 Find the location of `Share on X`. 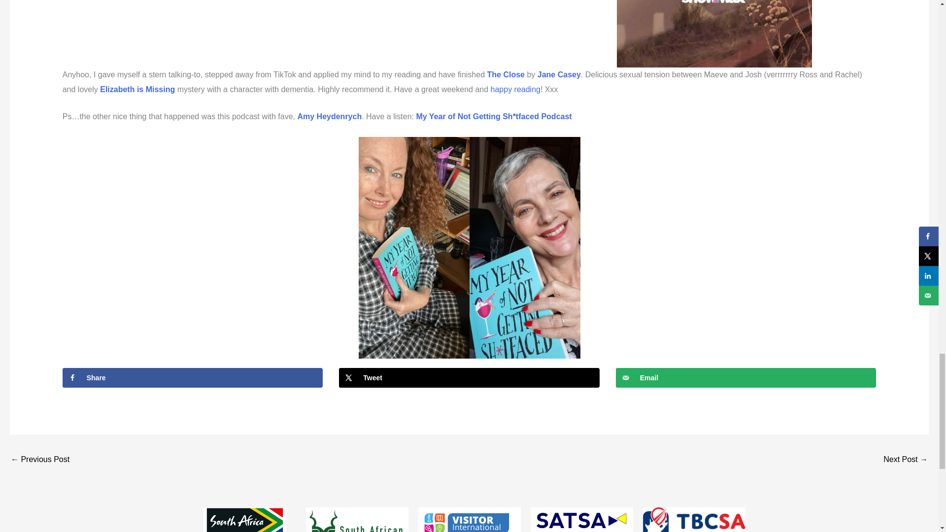

Share on X is located at coordinates (469, 378).